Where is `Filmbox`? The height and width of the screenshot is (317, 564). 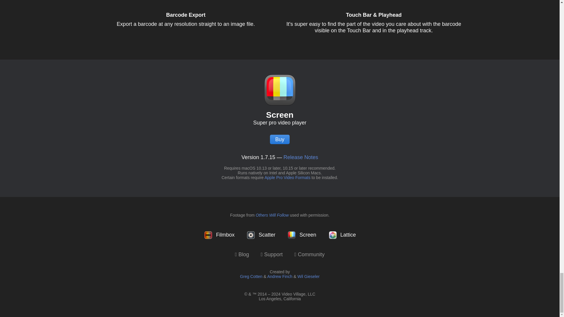
Filmbox is located at coordinates (219, 235).